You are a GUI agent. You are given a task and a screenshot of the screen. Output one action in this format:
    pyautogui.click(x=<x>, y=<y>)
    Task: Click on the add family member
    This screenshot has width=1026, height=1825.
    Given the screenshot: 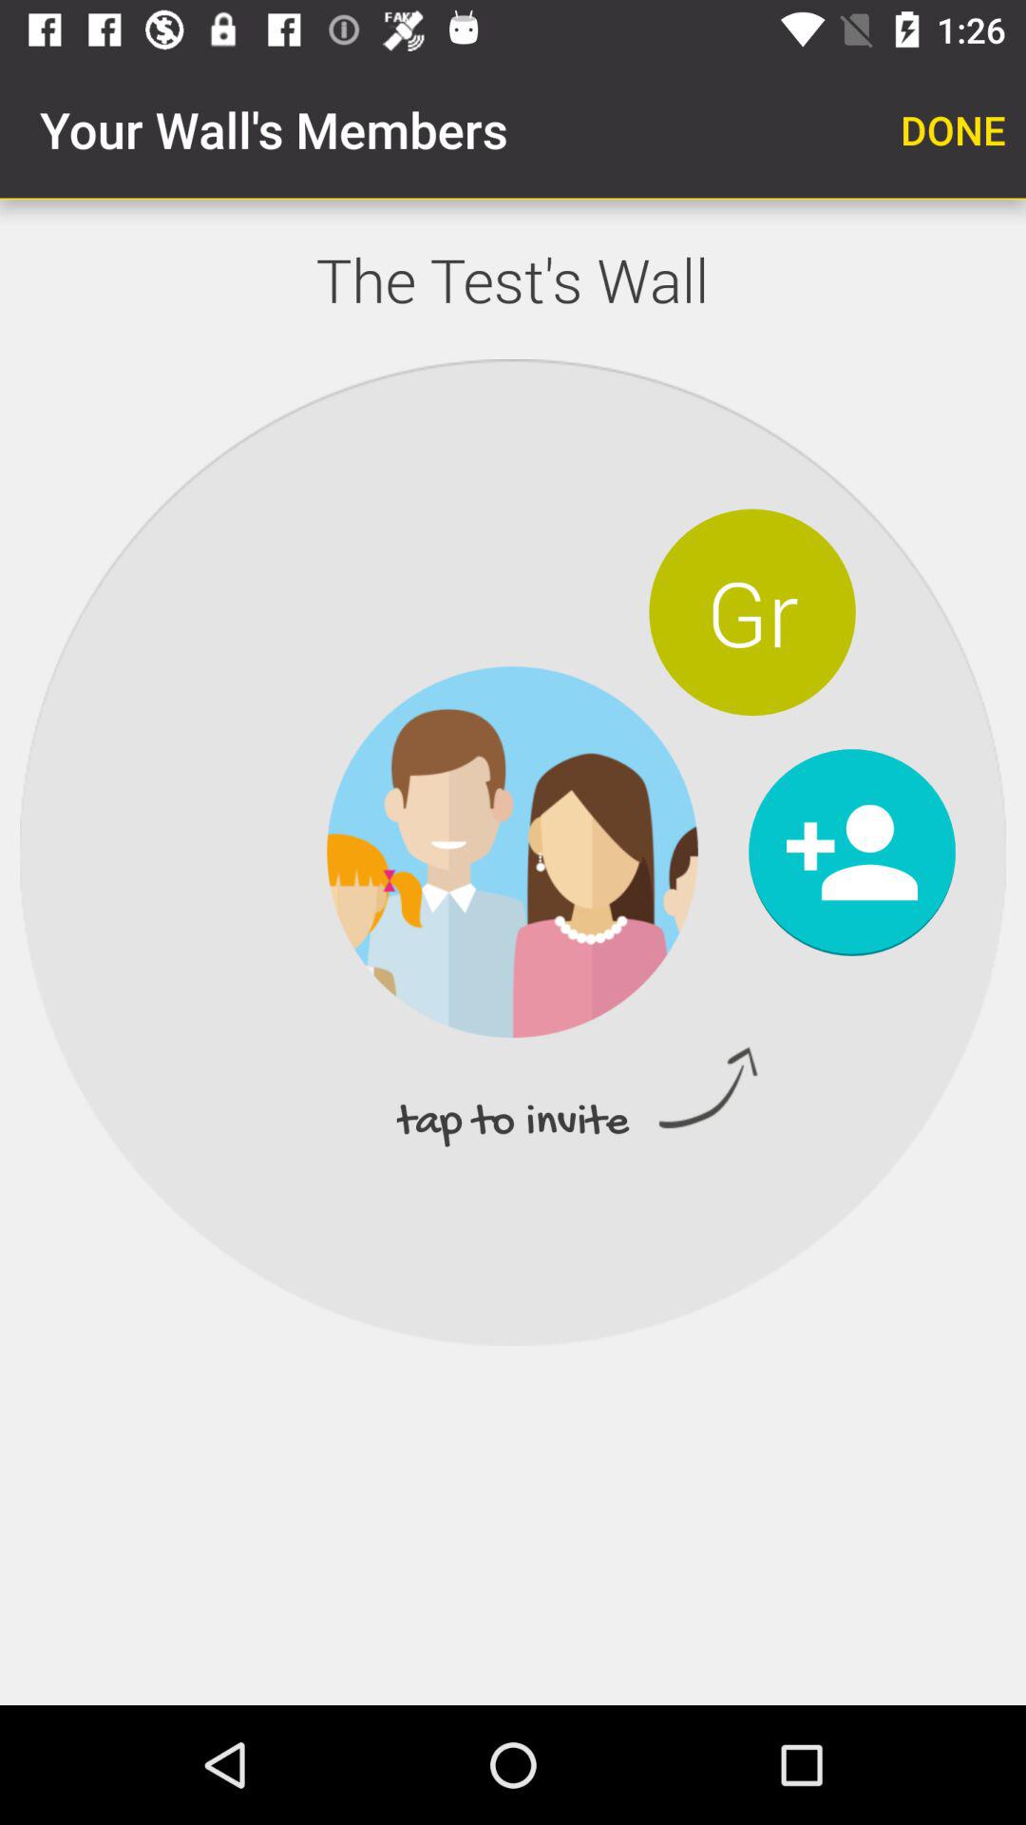 What is the action you would take?
    pyautogui.click(x=851, y=852)
    